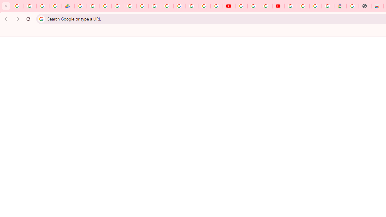 The image size is (386, 217). Describe the element at coordinates (118, 6) in the screenshot. I see `Sign in - Google Accounts` at that location.